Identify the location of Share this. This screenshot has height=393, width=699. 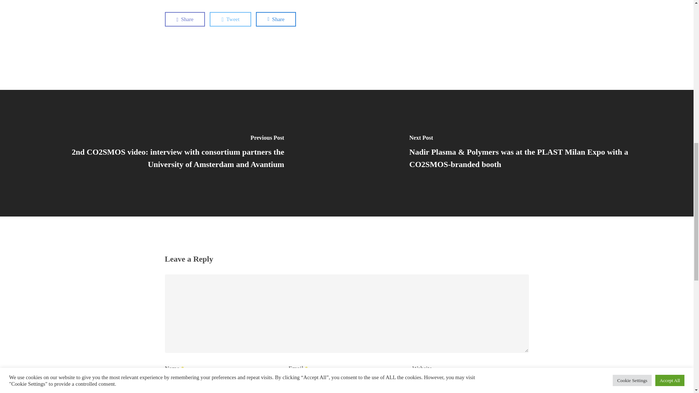
(276, 19).